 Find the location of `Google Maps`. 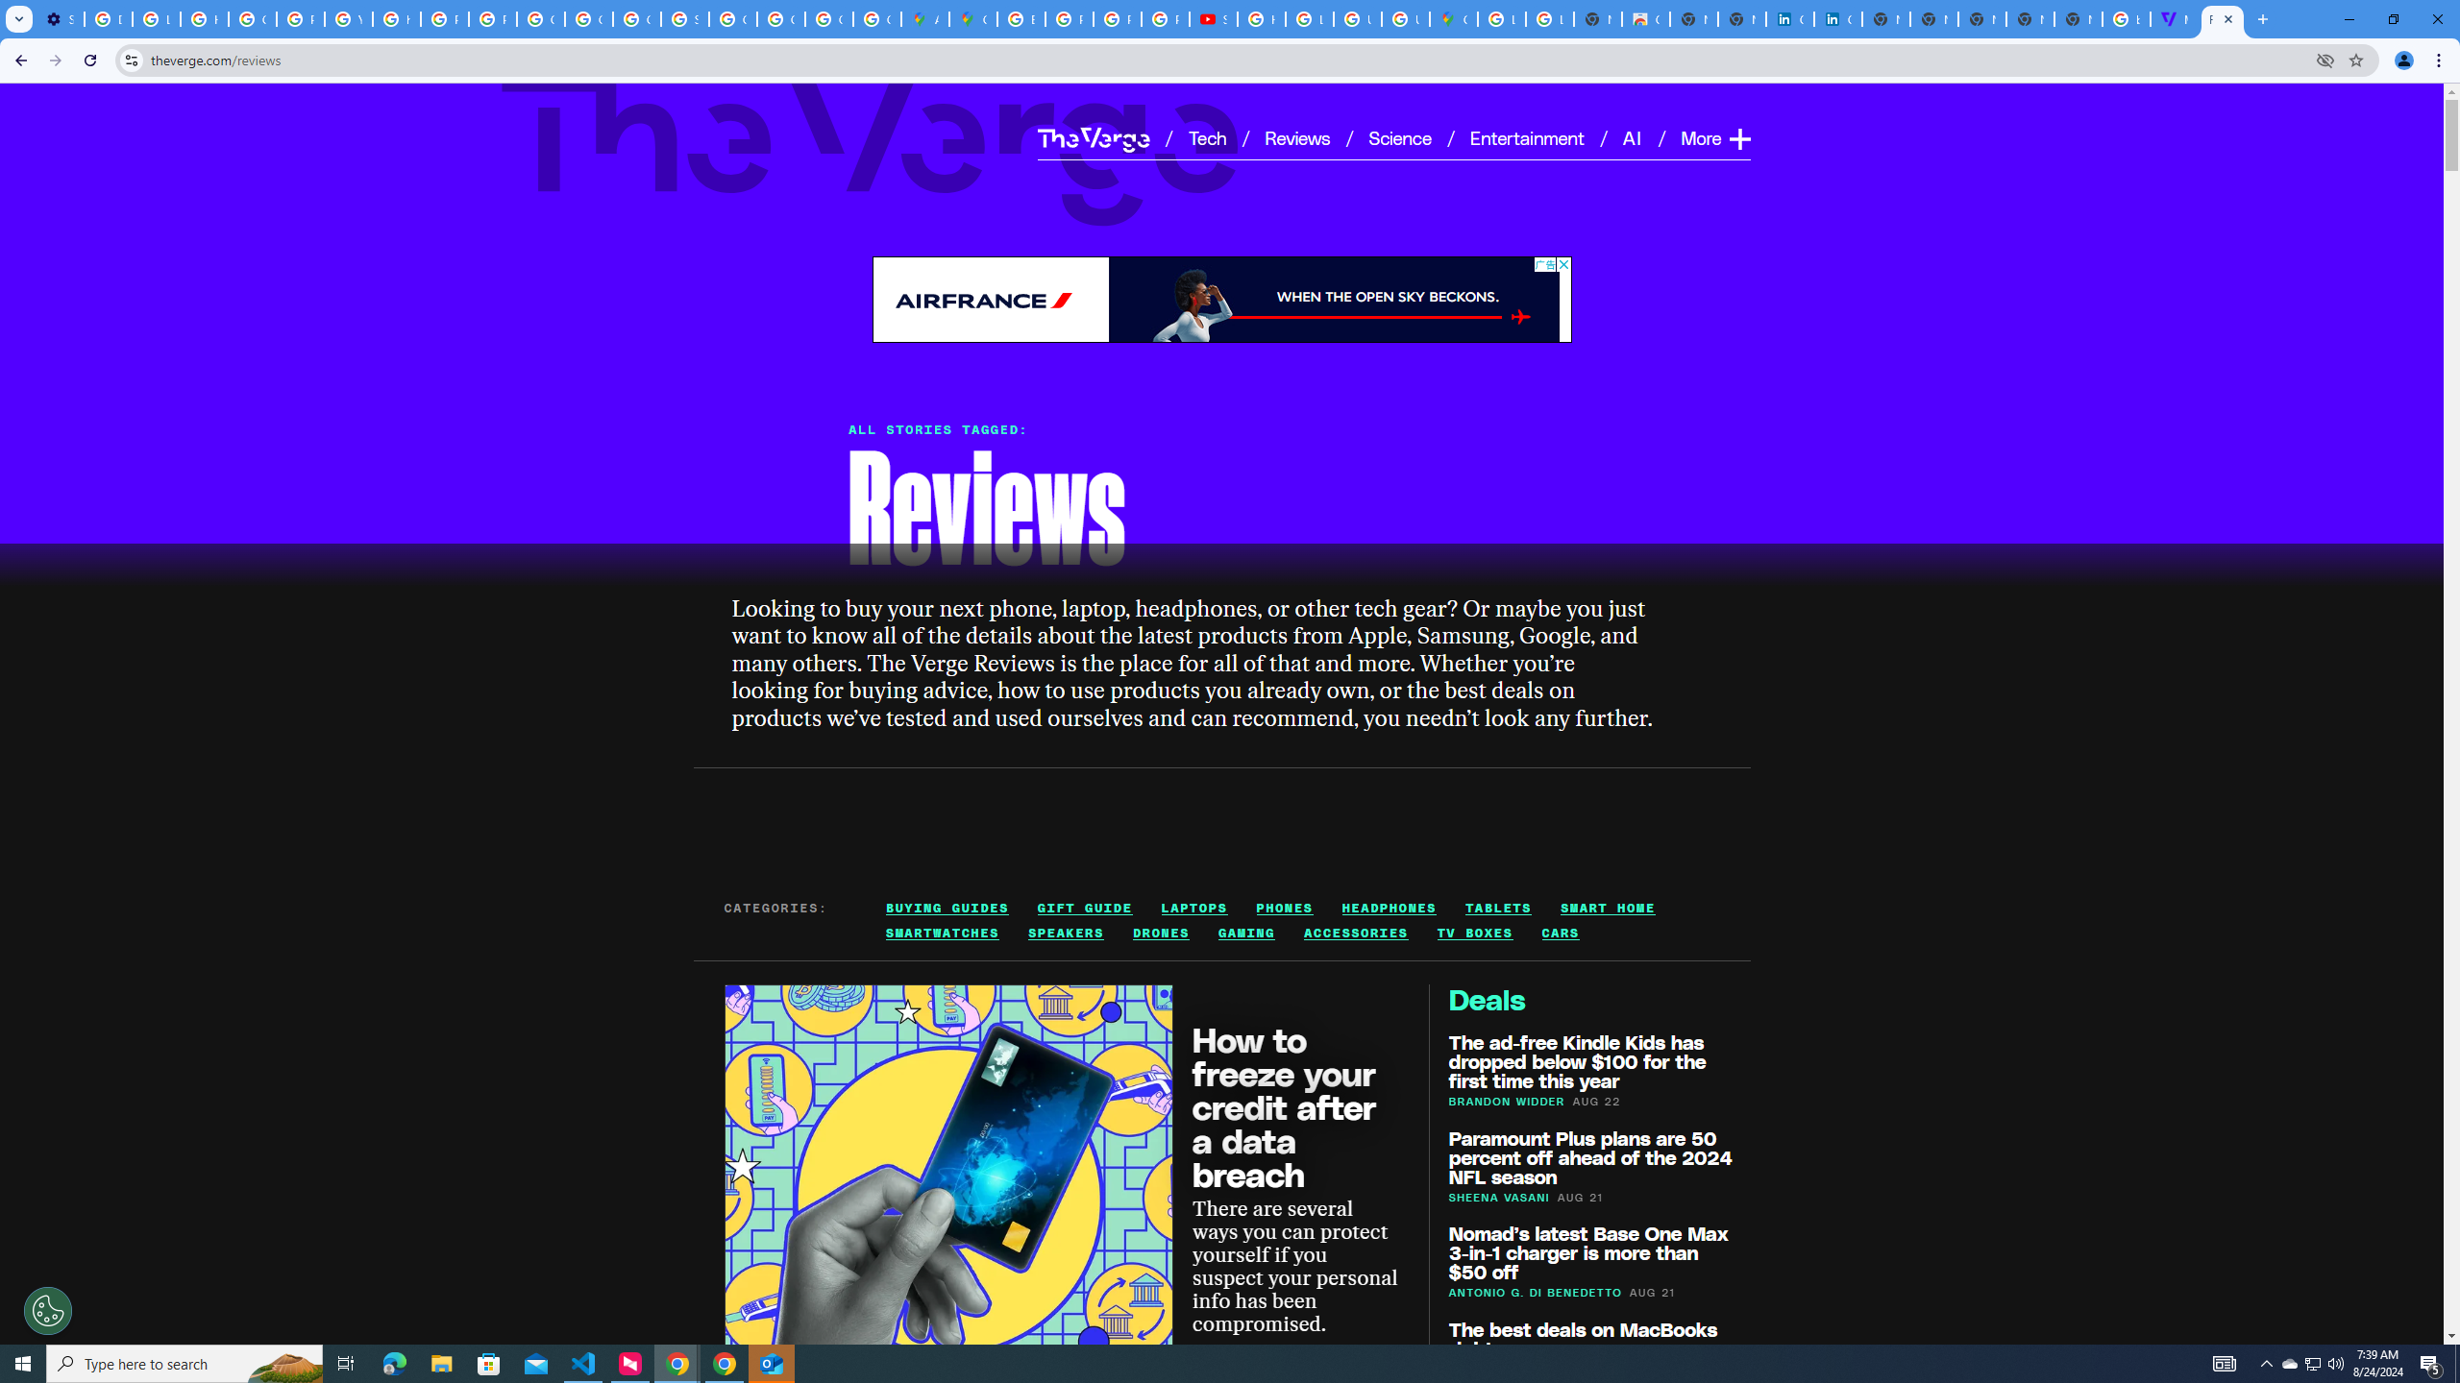

Google Maps is located at coordinates (1453, 19).